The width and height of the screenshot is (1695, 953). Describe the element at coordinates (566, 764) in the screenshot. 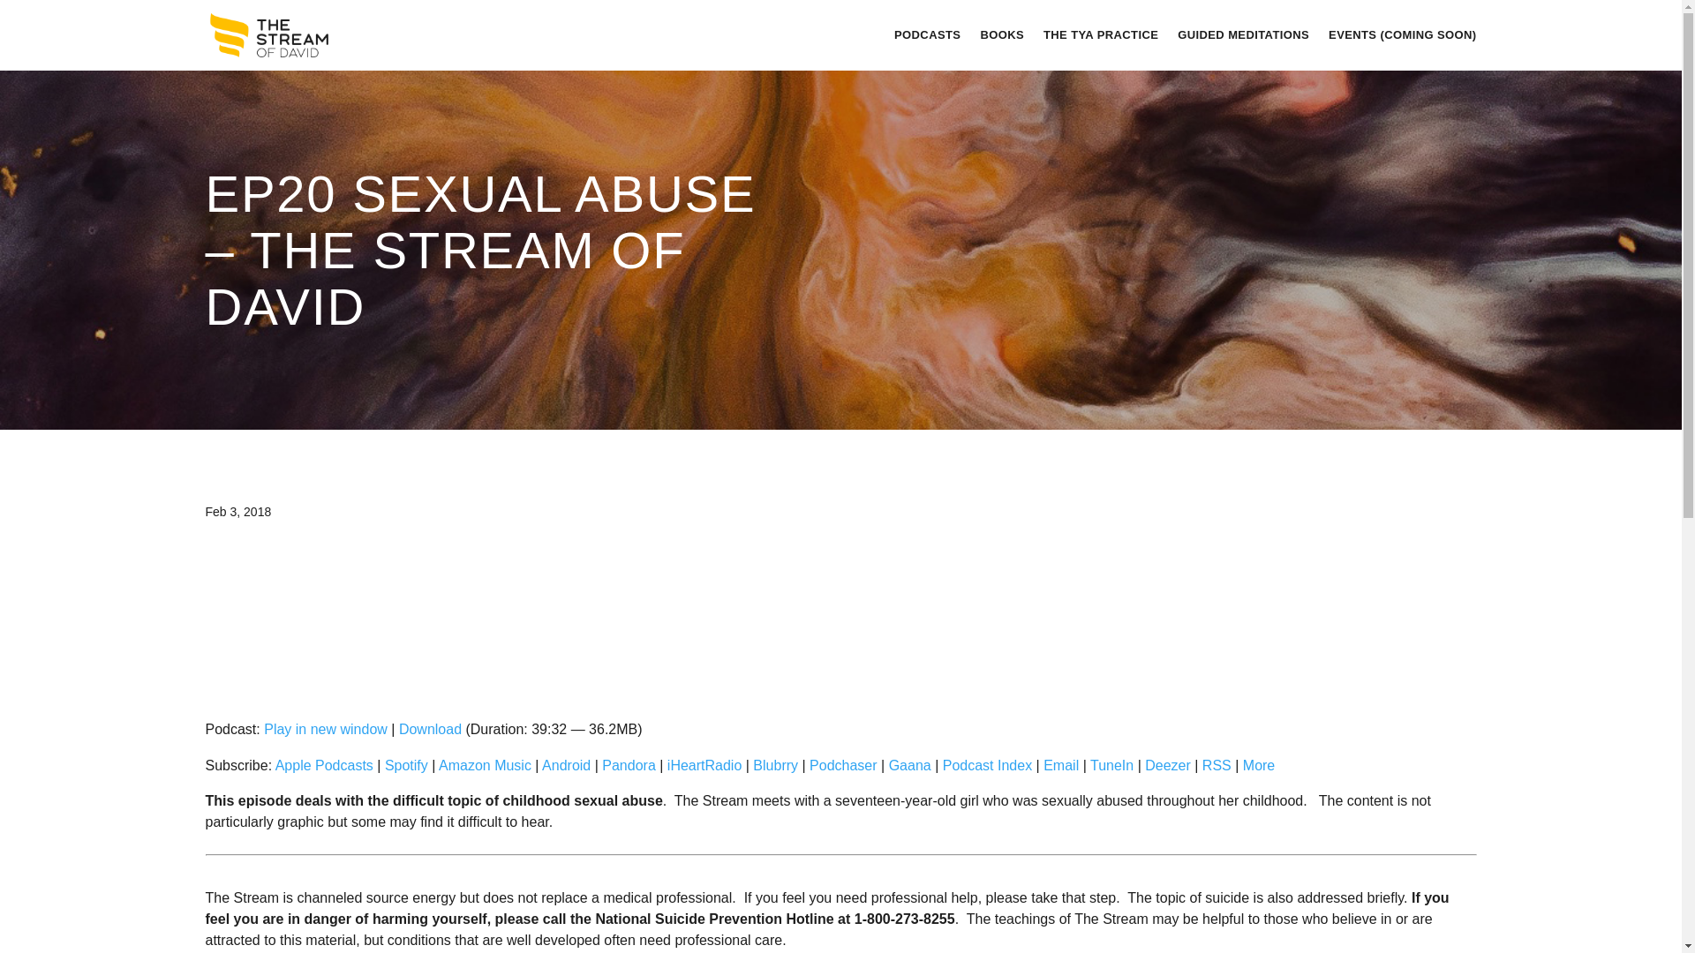

I see `Android` at that location.